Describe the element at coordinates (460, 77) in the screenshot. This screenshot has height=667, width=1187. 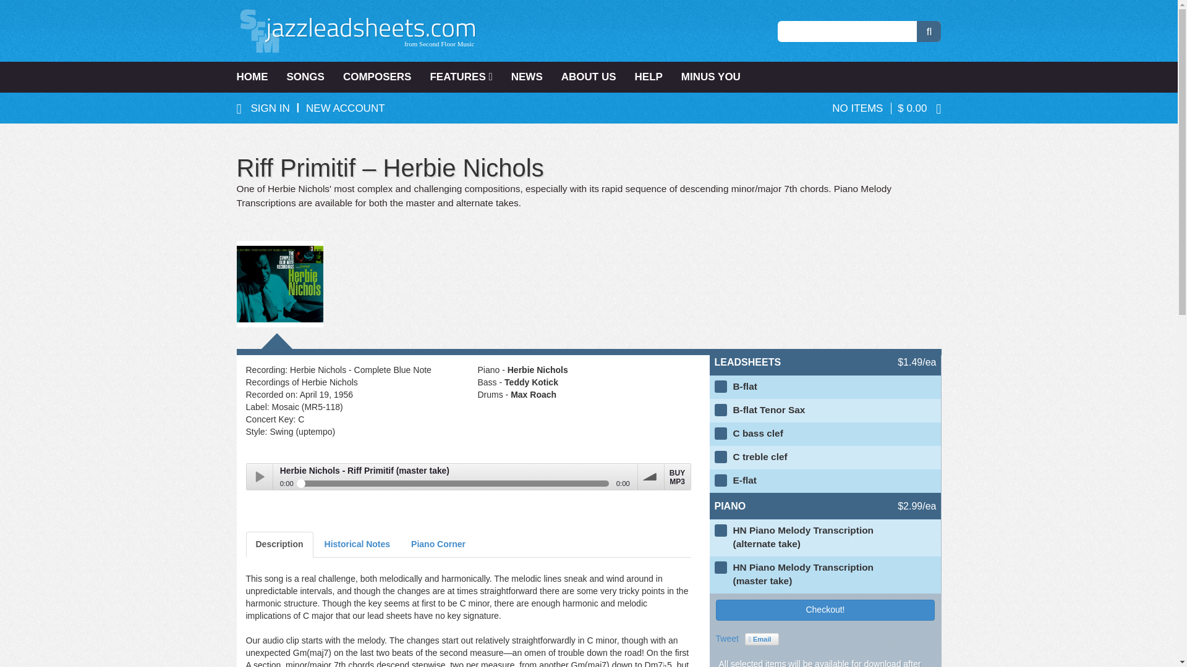
I see `FEATURES` at that location.